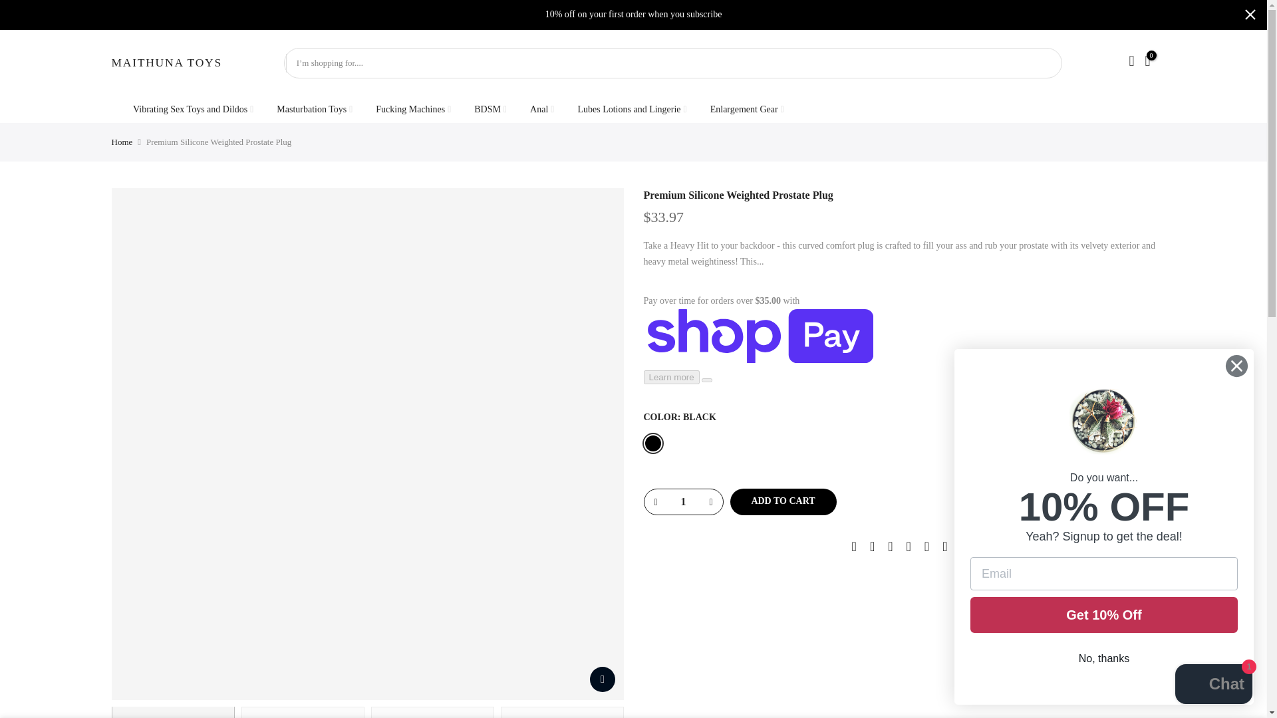 Image resolution: width=1277 pixels, height=718 pixels. I want to click on Vibrating Sex Toys and Dildos, so click(193, 108).